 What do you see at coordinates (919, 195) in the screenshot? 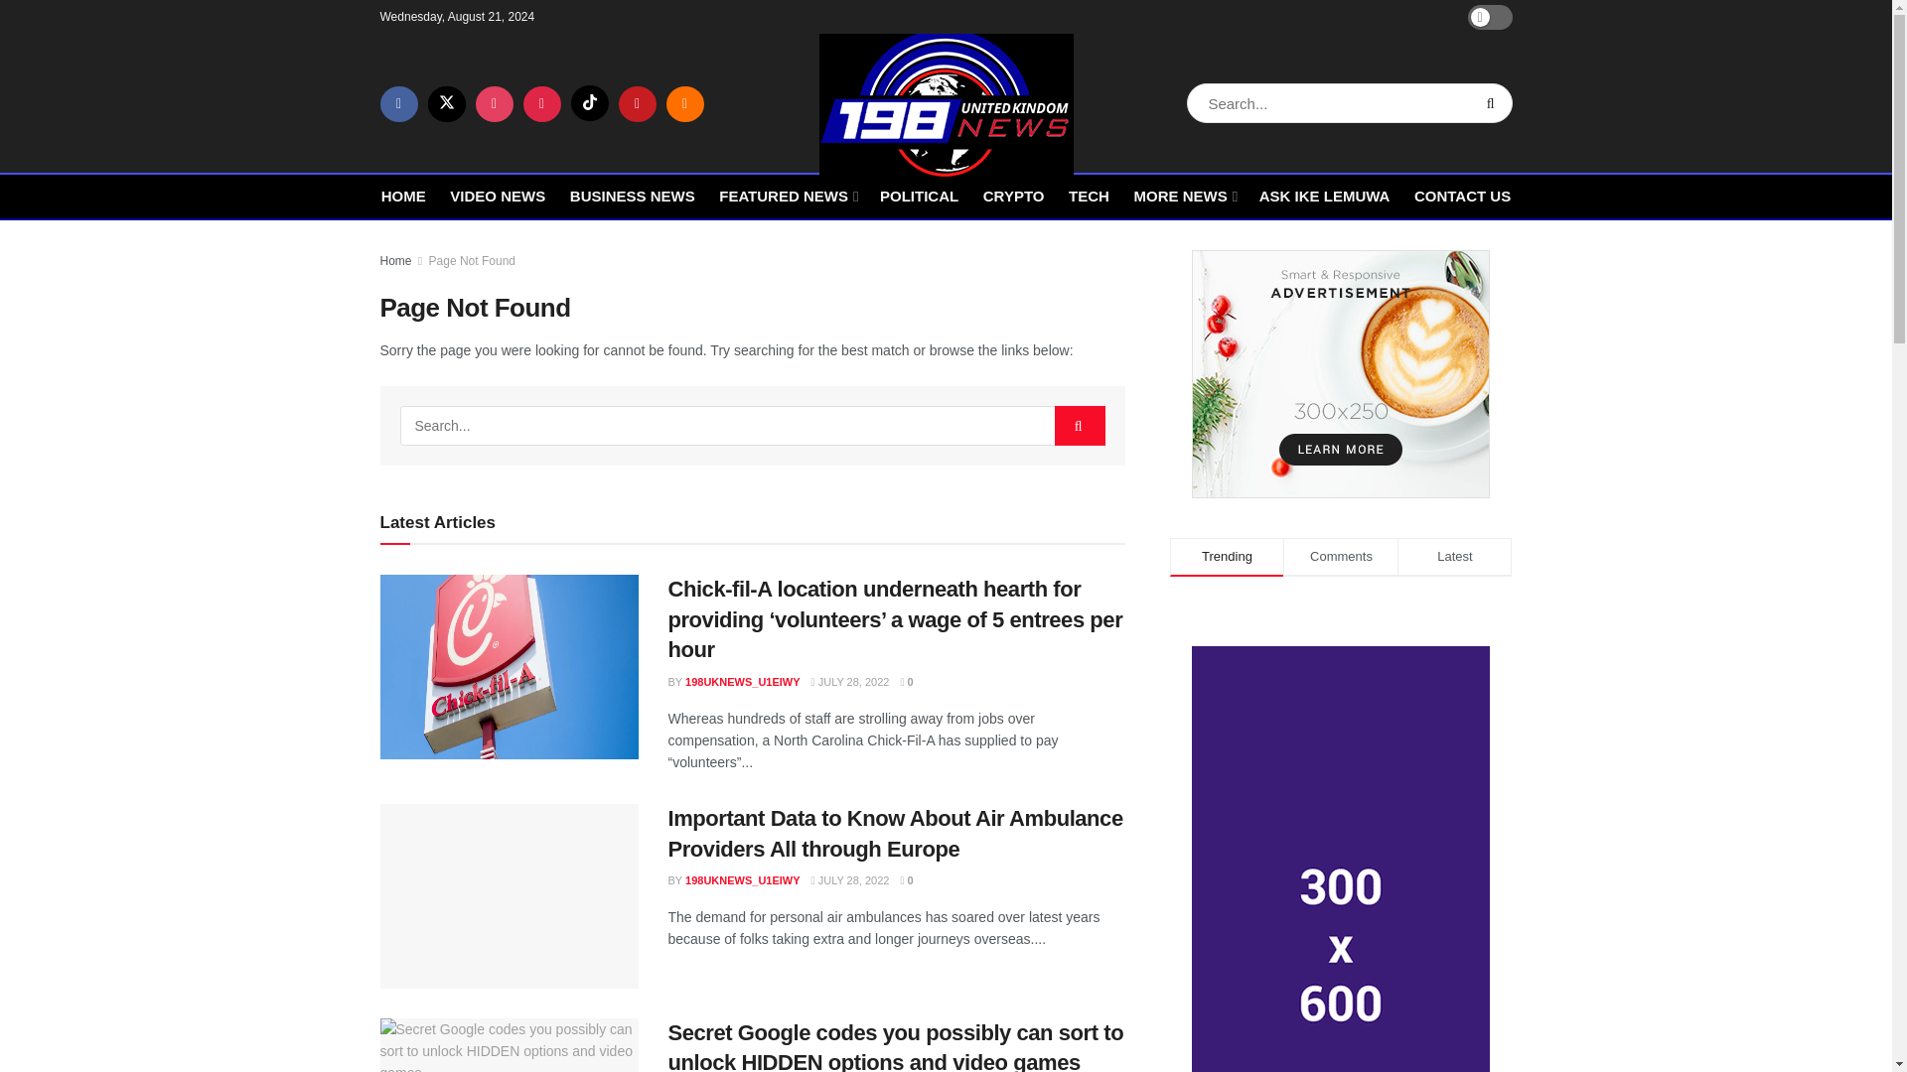
I see `POLITICAL` at bounding box center [919, 195].